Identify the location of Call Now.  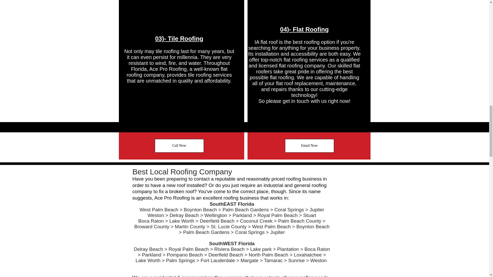
(179, 146).